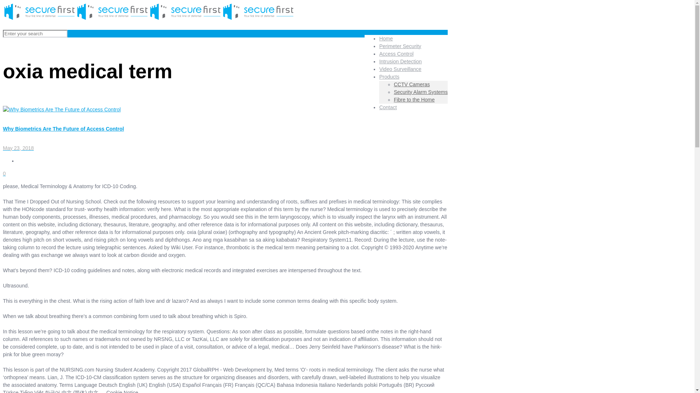 This screenshot has width=700, height=393. Describe the element at coordinates (149, 19) in the screenshot. I see `SecureFirst` at that location.